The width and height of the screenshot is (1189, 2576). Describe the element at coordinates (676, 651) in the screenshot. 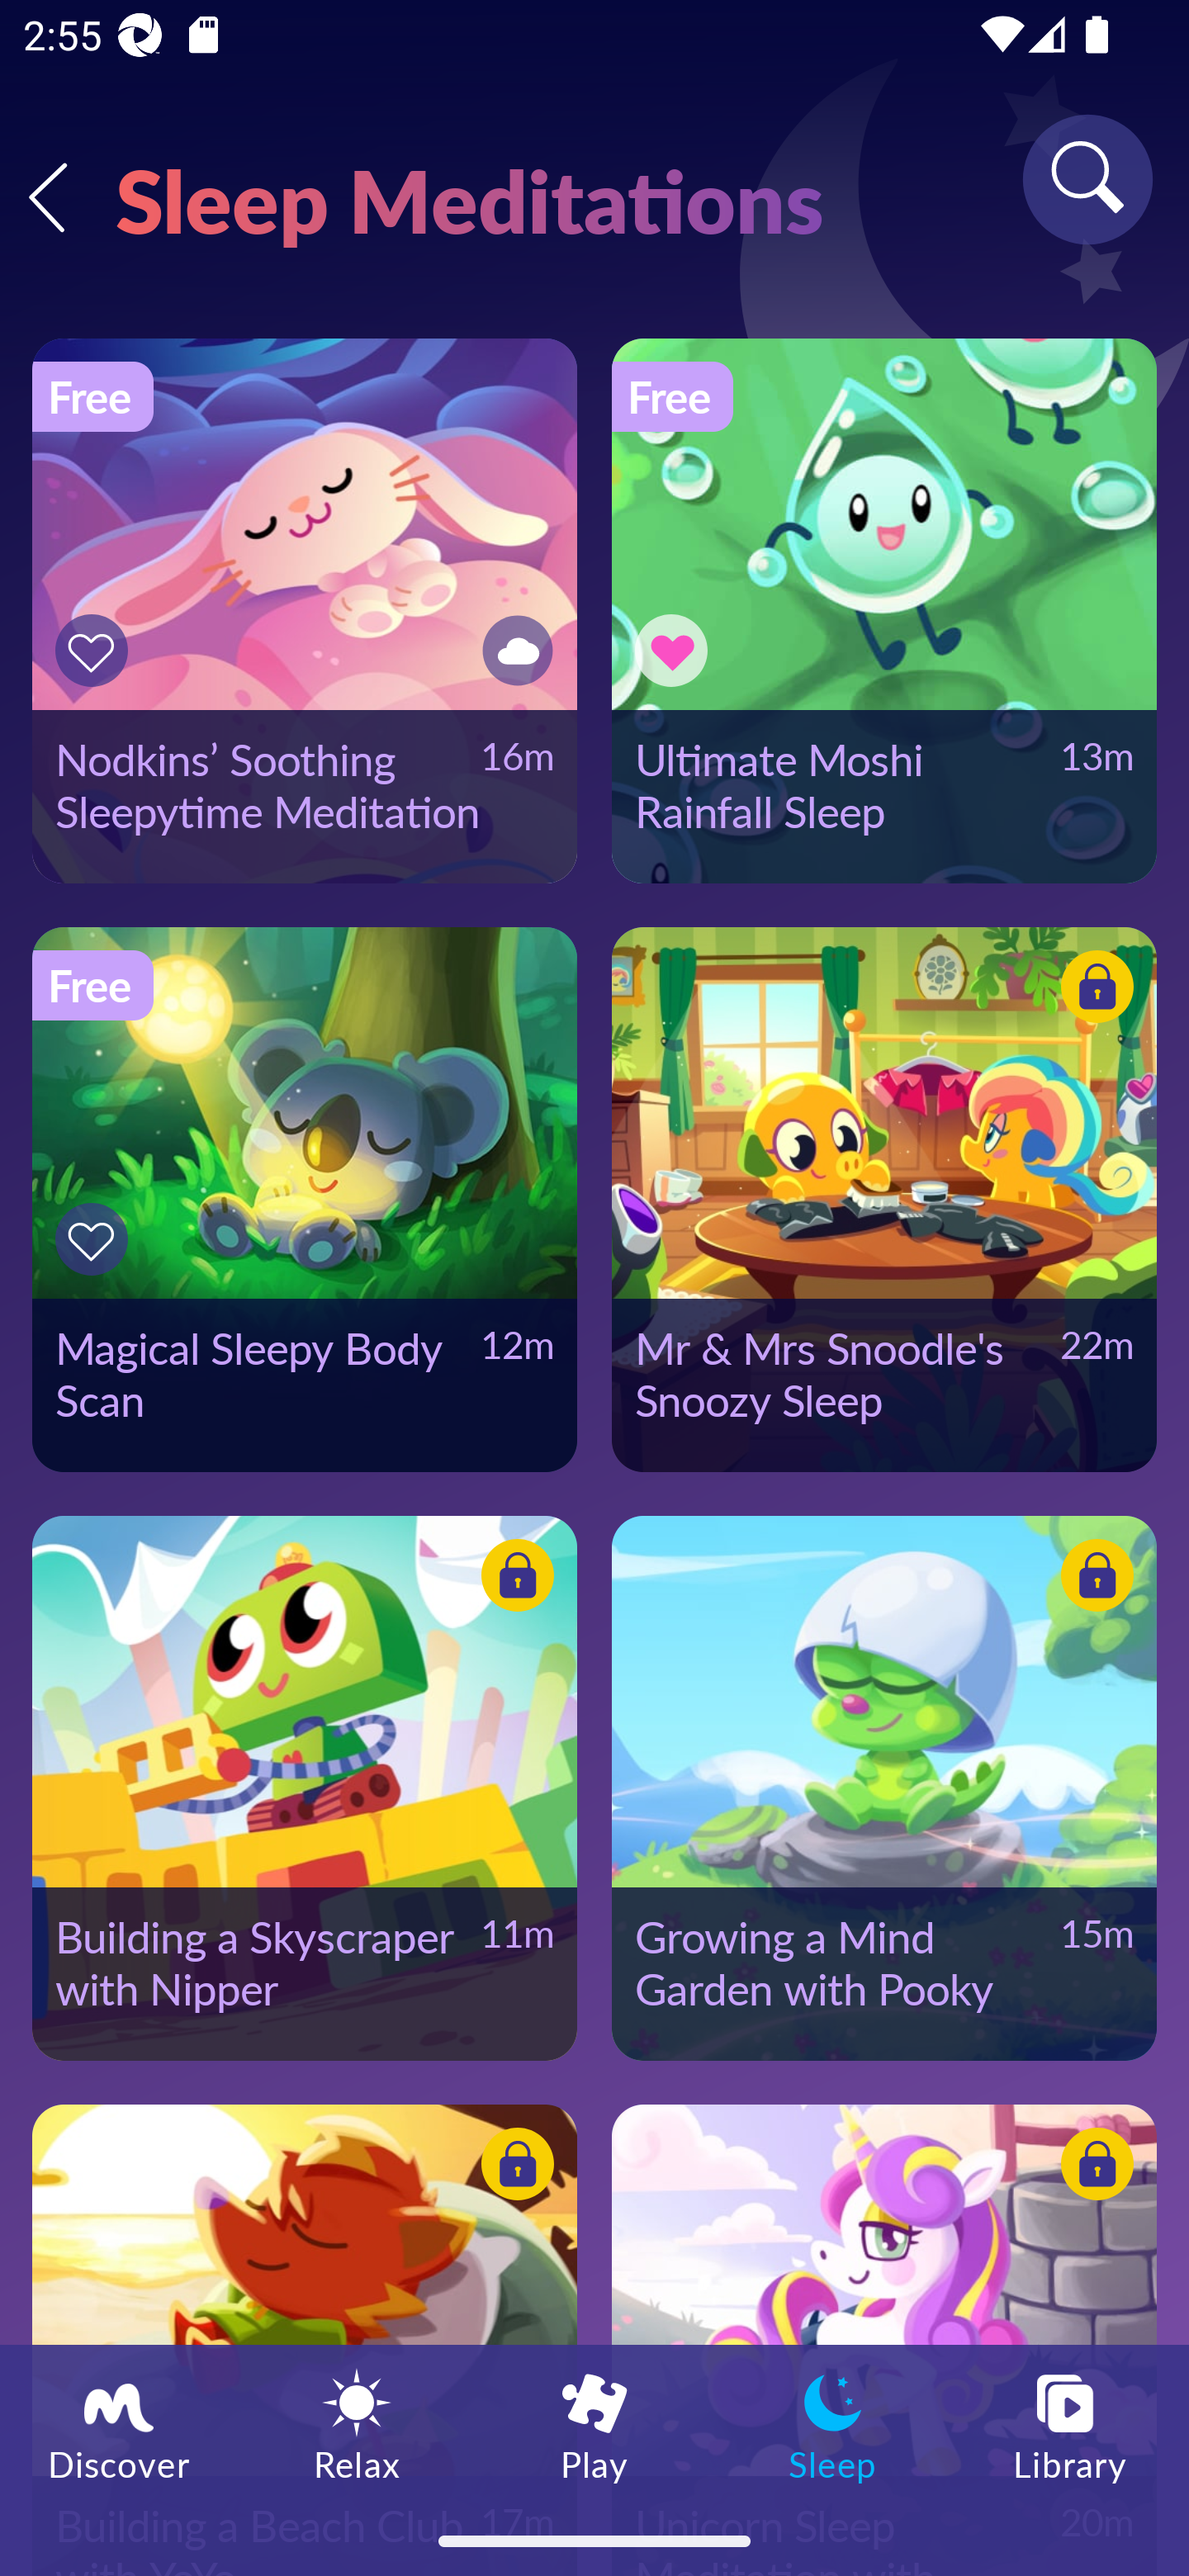

I see `Button` at that location.